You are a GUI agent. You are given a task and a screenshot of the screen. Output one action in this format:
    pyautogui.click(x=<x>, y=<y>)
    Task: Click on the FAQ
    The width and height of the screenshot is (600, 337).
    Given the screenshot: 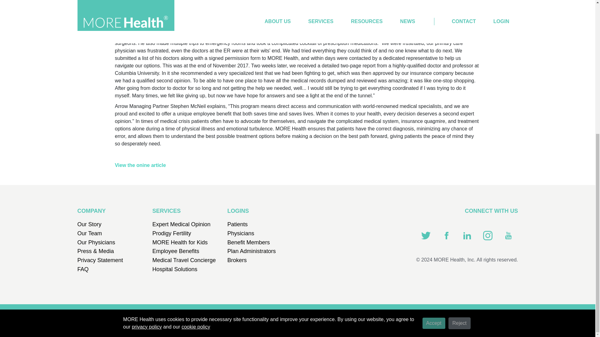 What is the action you would take?
    pyautogui.click(x=83, y=269)
    